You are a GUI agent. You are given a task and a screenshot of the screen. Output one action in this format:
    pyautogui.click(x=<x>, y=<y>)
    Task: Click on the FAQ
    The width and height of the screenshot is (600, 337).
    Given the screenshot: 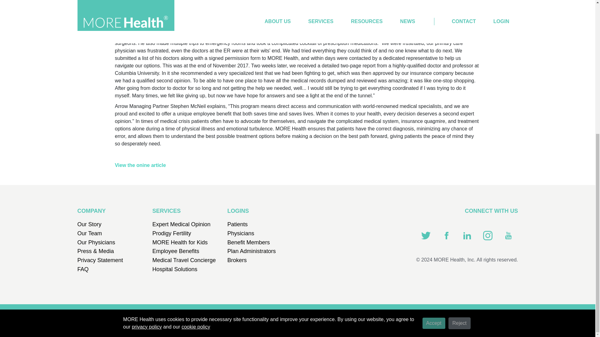 What is the action you would take?
    pyautogui.click(x=83, y=269)
    